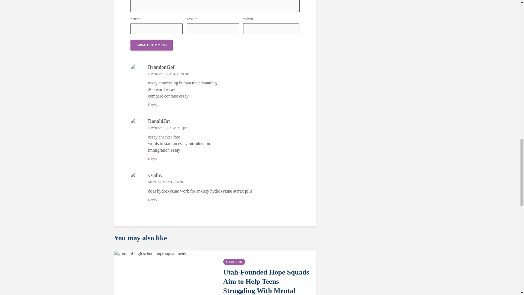  I want to click on DonaldJat, so click(159, 121).